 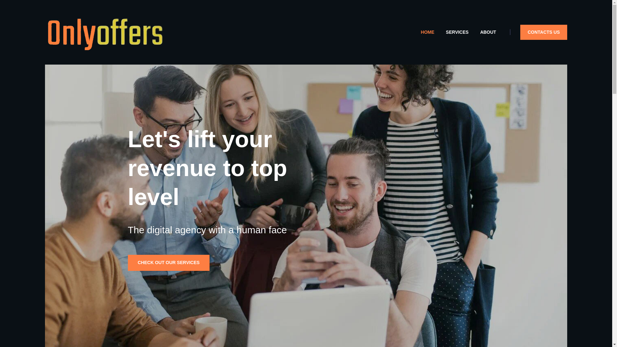 What do you see at coordinates (543, 32) in the screenshot?
I see `CONTACTS US` at bounding box center [543, 32].